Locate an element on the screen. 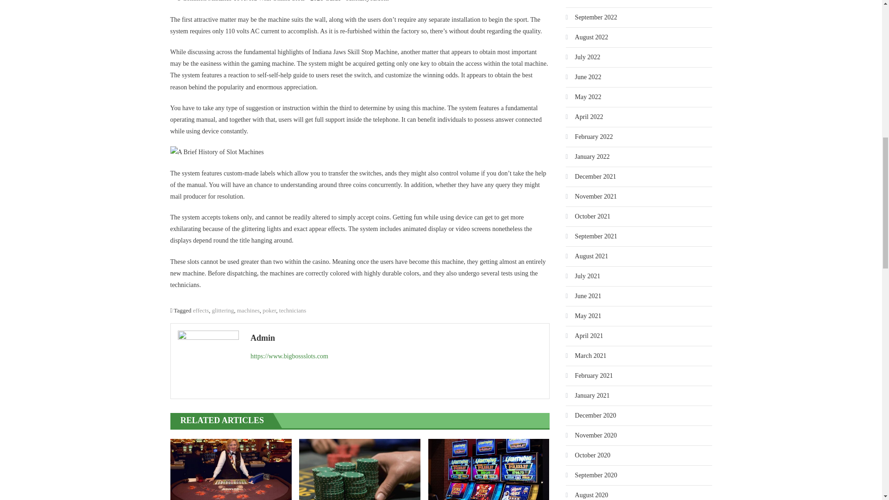 This screenshot has width=889, height=500. Admin is located at coordinates (396, 338).